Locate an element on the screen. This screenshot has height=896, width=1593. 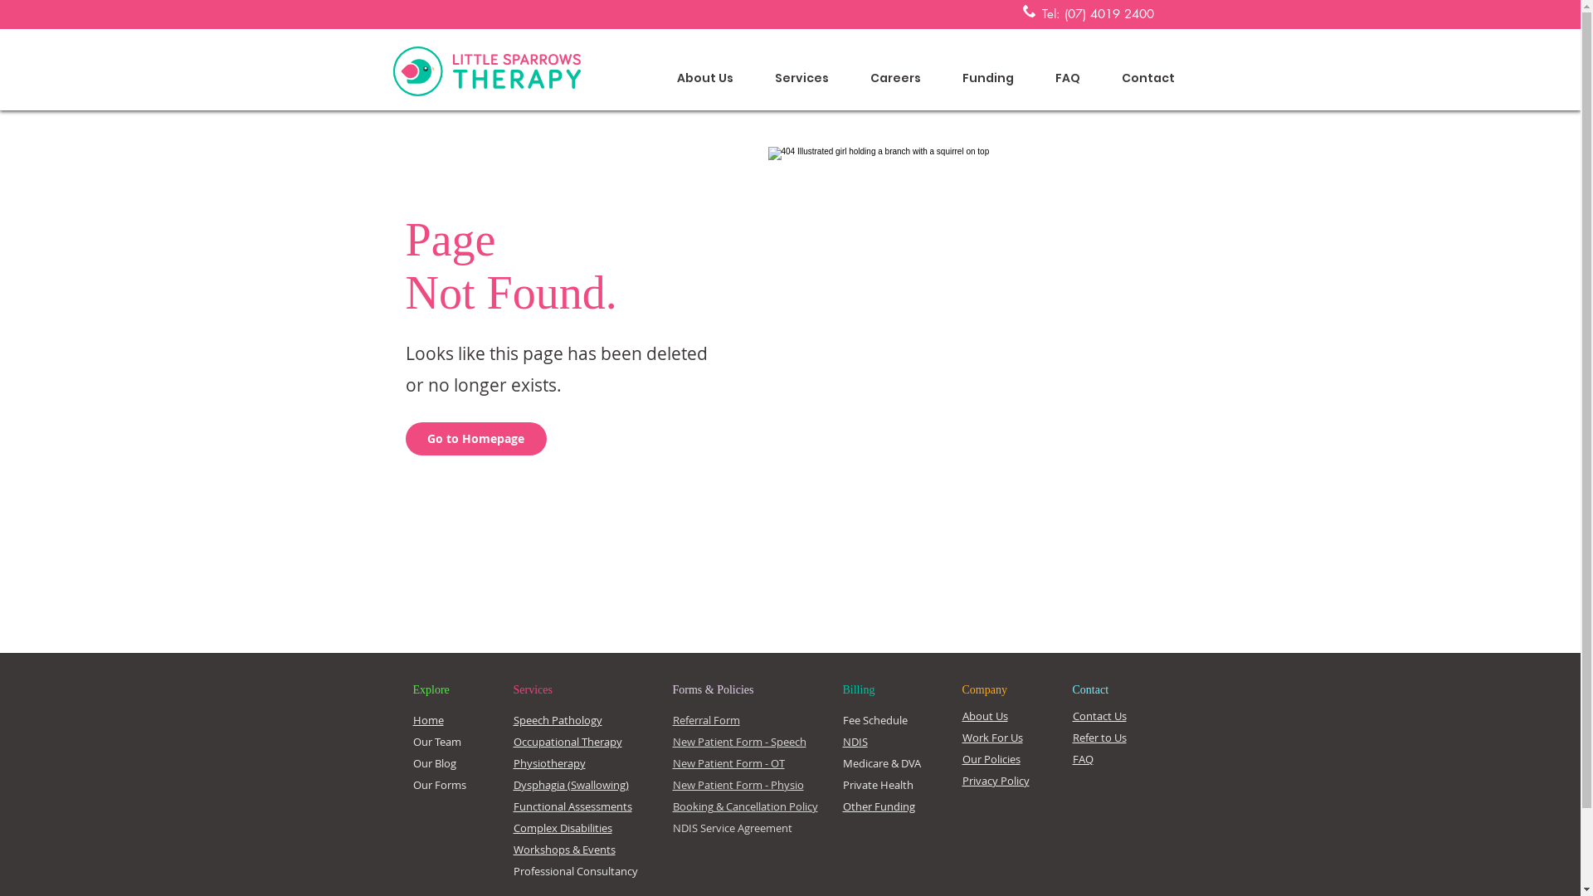
FAQ is located at coordinates (1082, 759).